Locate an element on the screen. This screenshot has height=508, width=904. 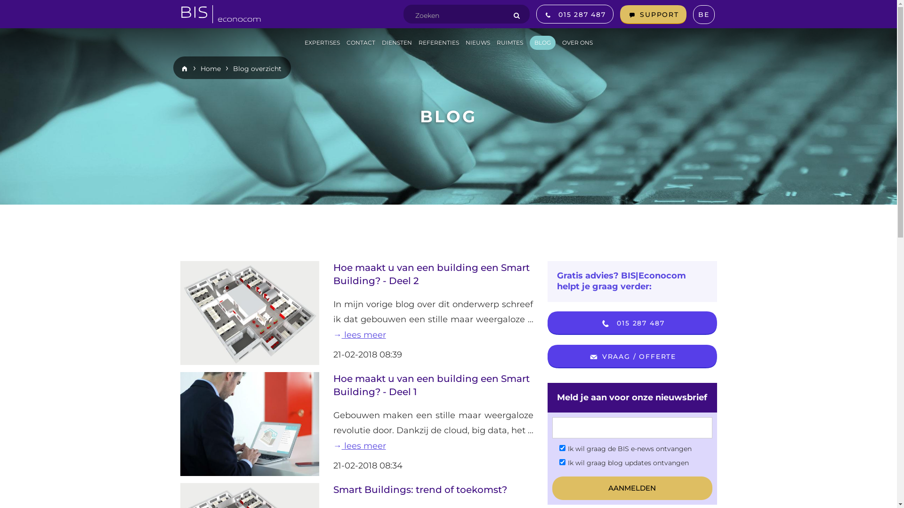
Smart Buildings: trend of toekomst? is located at coordinates (420, 490).